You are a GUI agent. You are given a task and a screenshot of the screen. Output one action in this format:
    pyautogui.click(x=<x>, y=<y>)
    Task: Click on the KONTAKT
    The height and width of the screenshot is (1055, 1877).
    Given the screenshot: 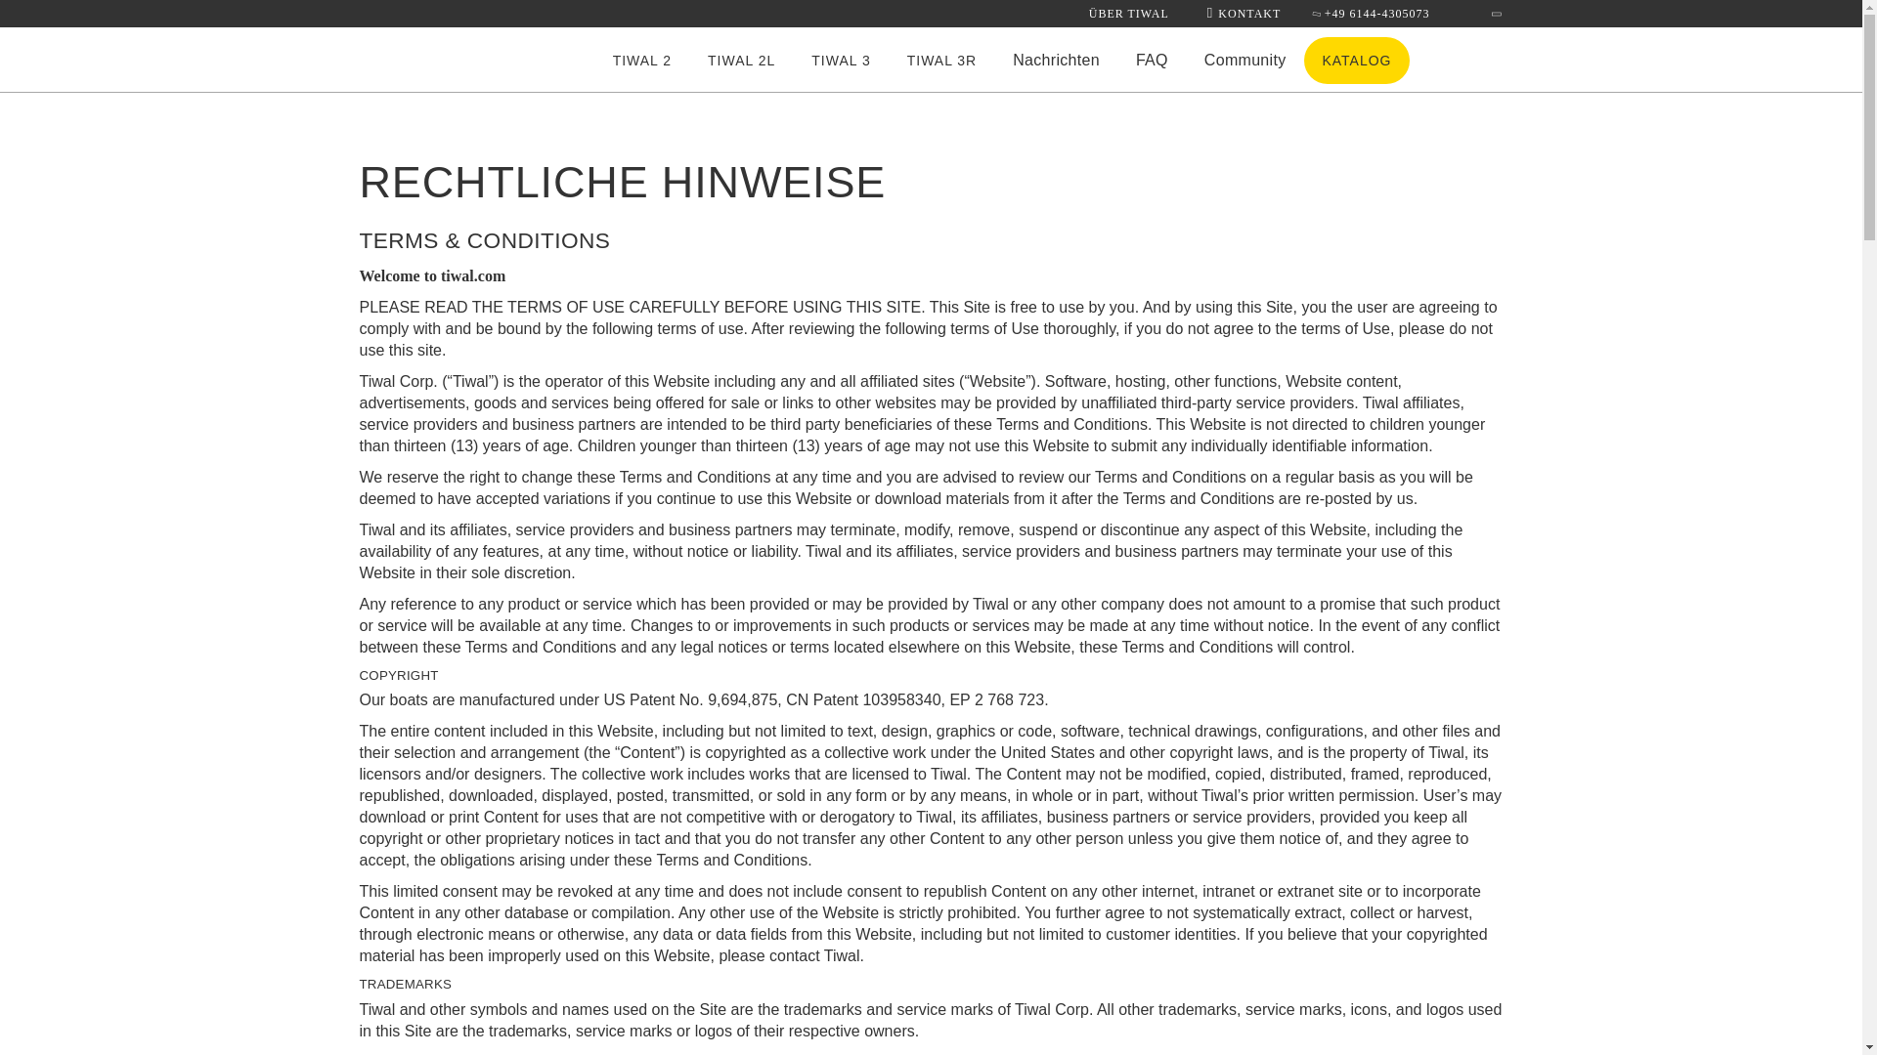 What is the action you would take?
    pyautogui.click(x=1244, y=13)
    